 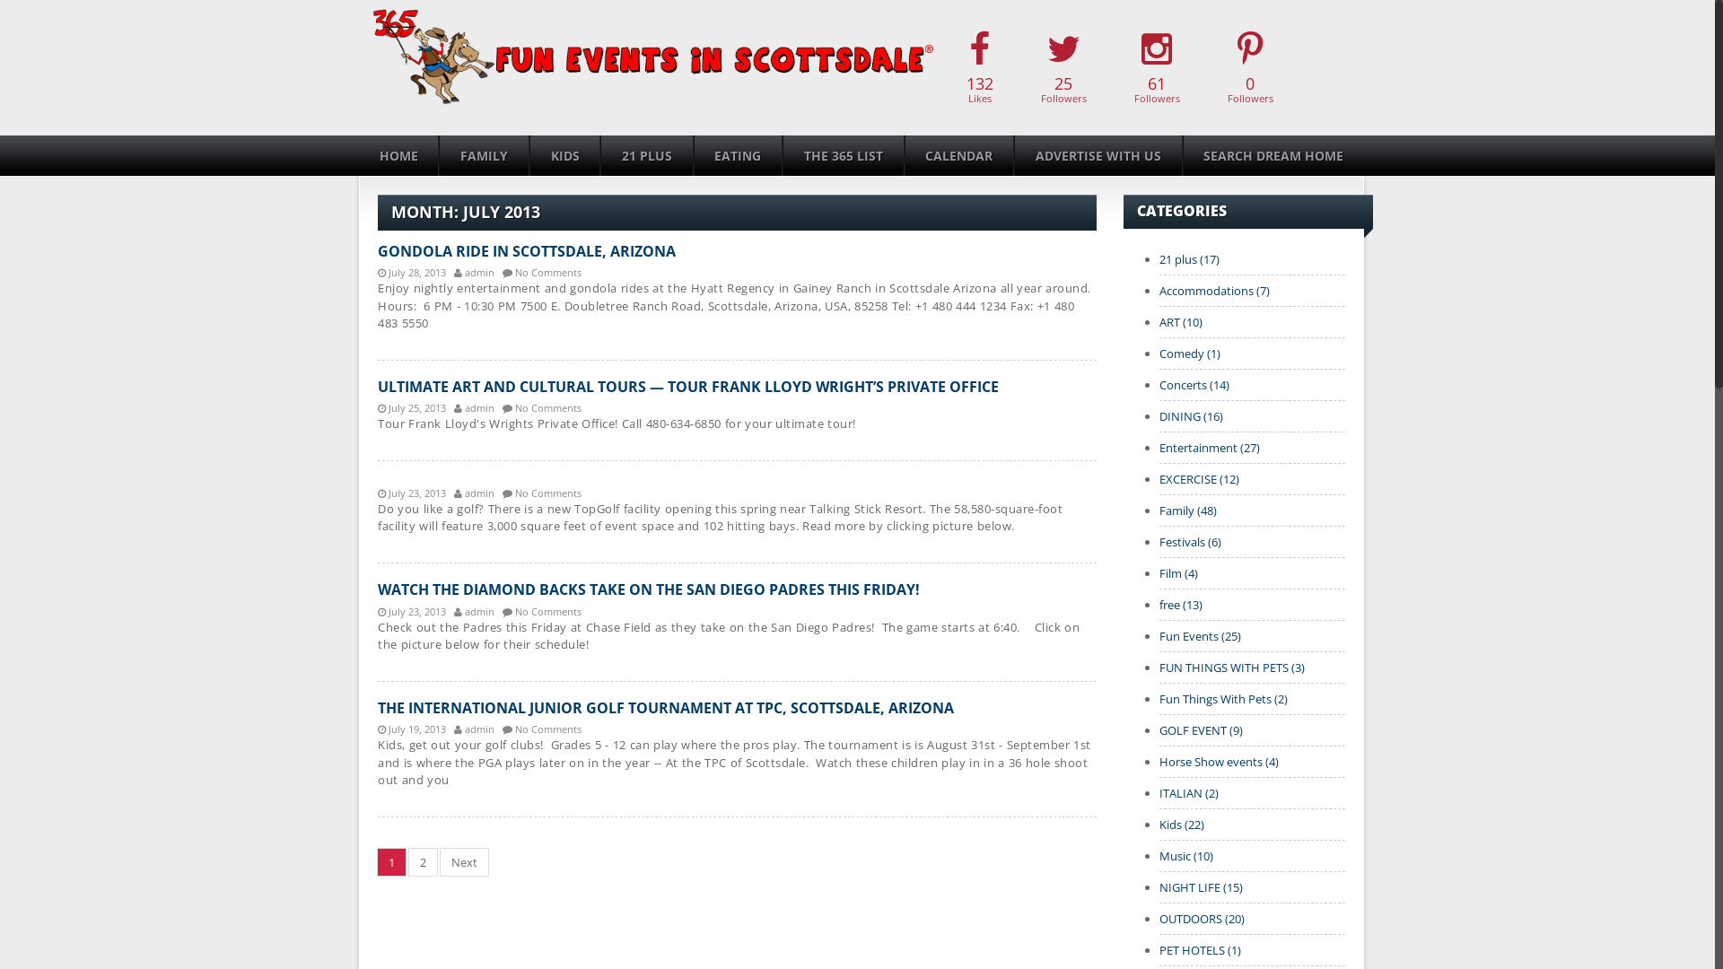 I want to click on July 23, 2013, so click(x=412, y=493).